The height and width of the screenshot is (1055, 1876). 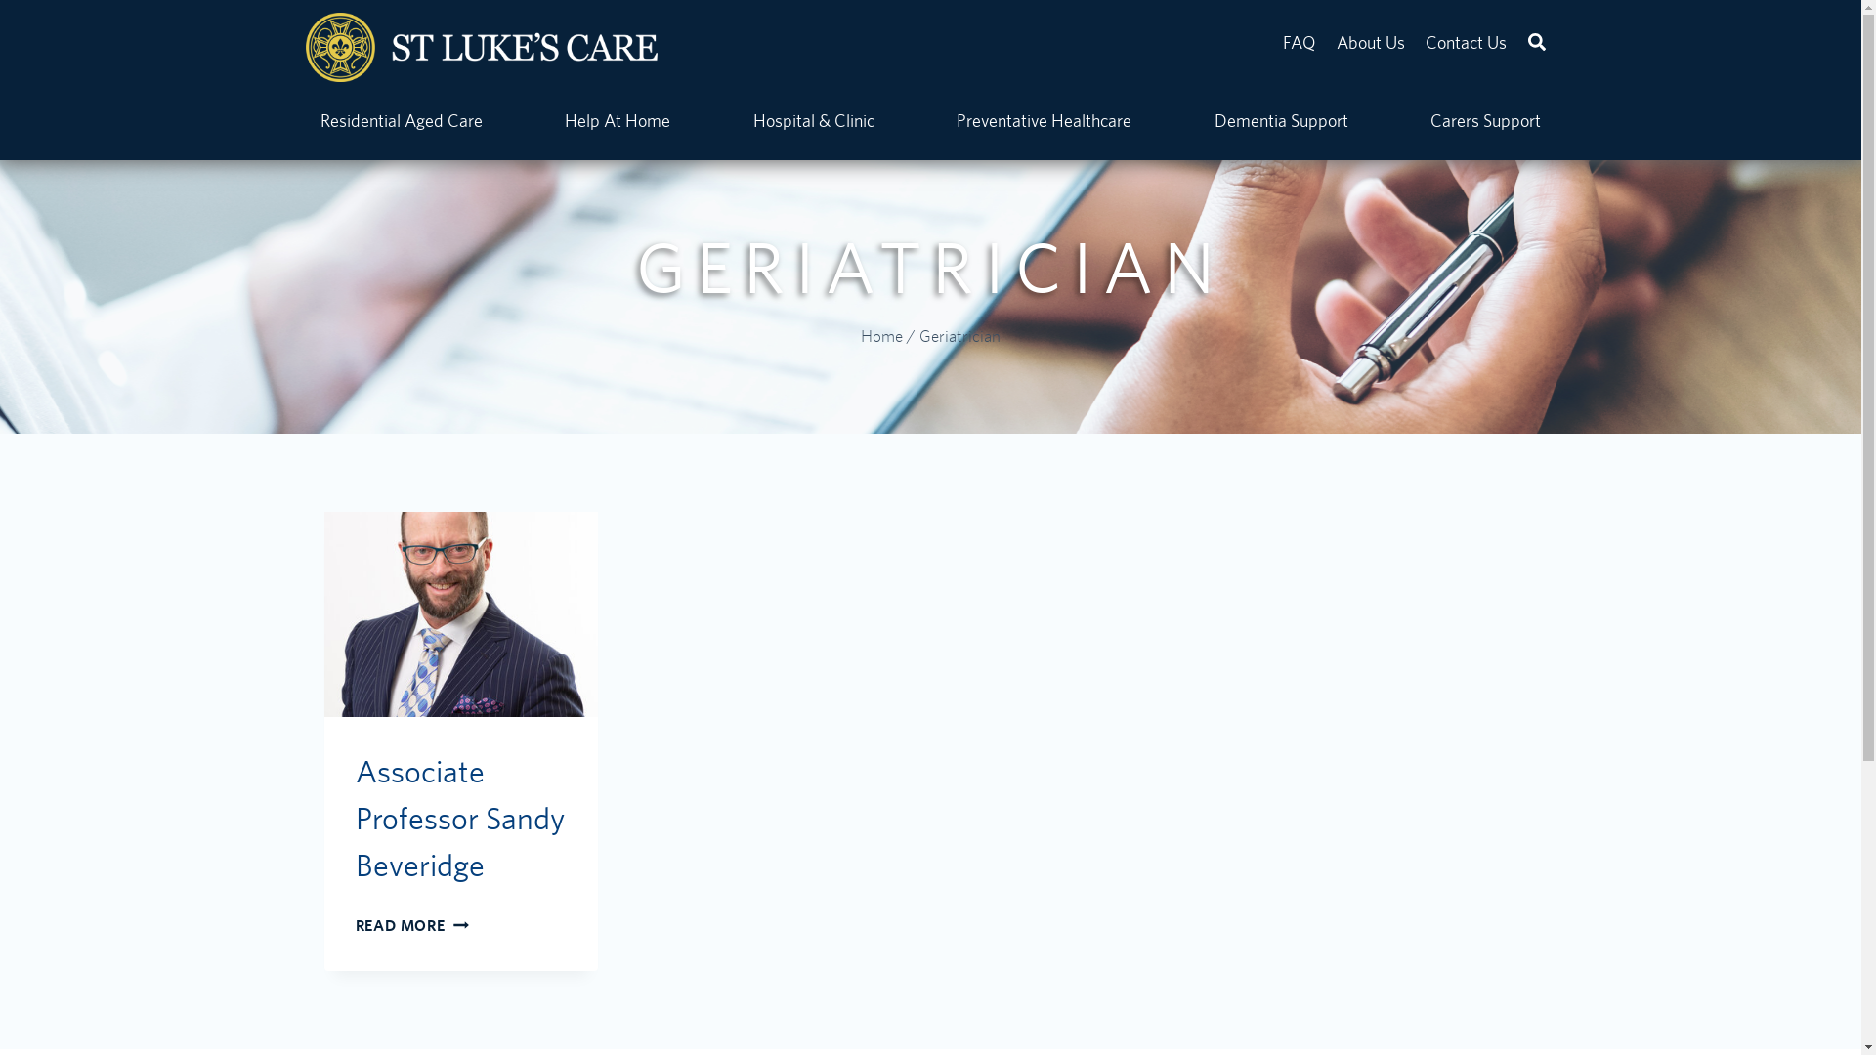 What do you see at coordinates (1466, 43) in the screenshot?
I see `Contact Us` at bounding box center [1466, 43].